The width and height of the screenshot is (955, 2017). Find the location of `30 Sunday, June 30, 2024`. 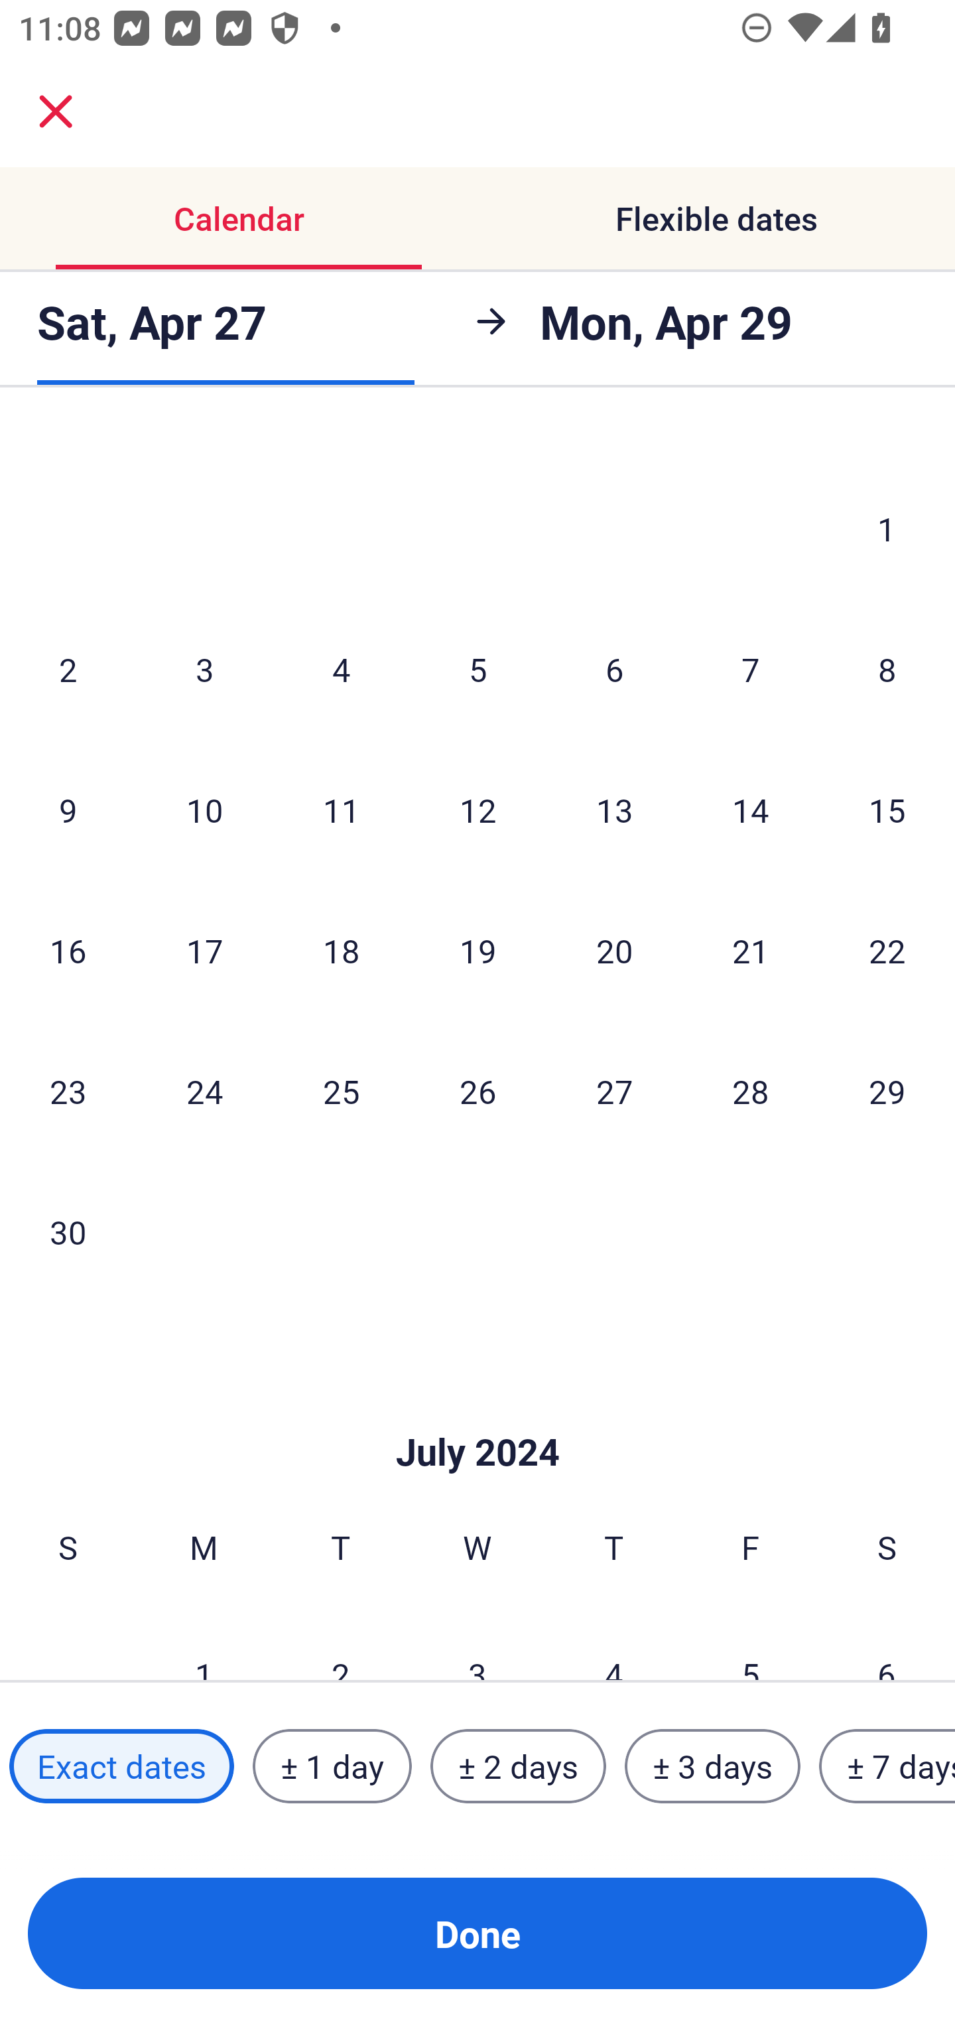

30 Sunday, June 30, 2024 is located at coordinates (68, 1231).